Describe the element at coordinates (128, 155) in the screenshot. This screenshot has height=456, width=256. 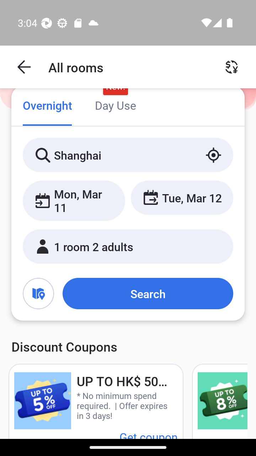
I see `Shanghai` at that location.